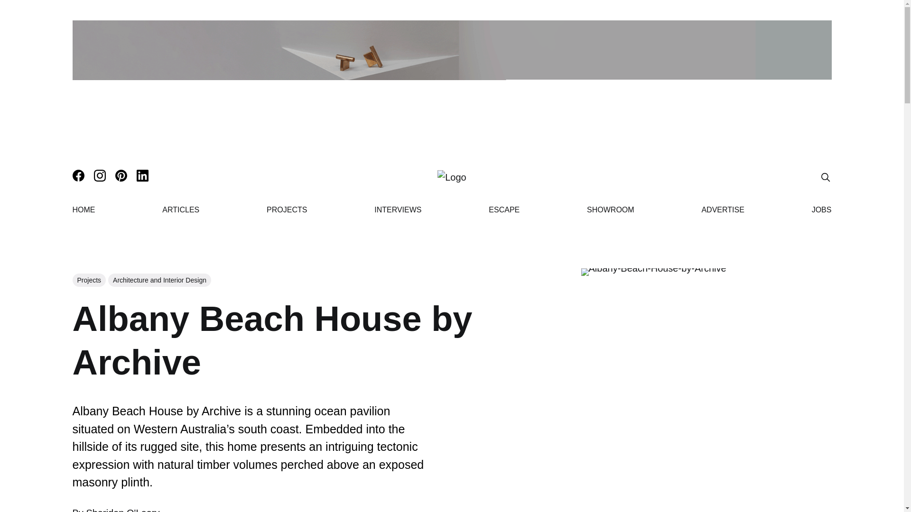 The image size is (911, 512). I want to click on Twitter, so click(90, 249).